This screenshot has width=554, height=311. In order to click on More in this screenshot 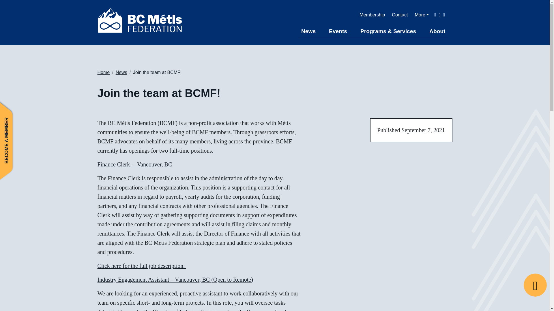, I will do `click(422, 15)`.